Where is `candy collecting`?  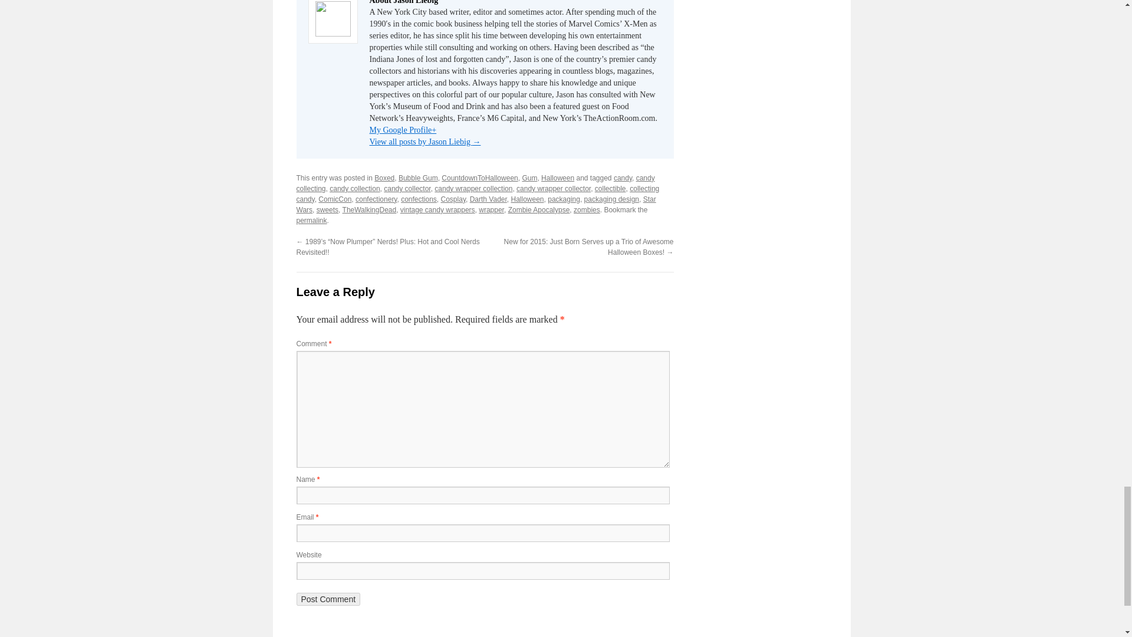
candy collecting is located at coordinates (475, 183).